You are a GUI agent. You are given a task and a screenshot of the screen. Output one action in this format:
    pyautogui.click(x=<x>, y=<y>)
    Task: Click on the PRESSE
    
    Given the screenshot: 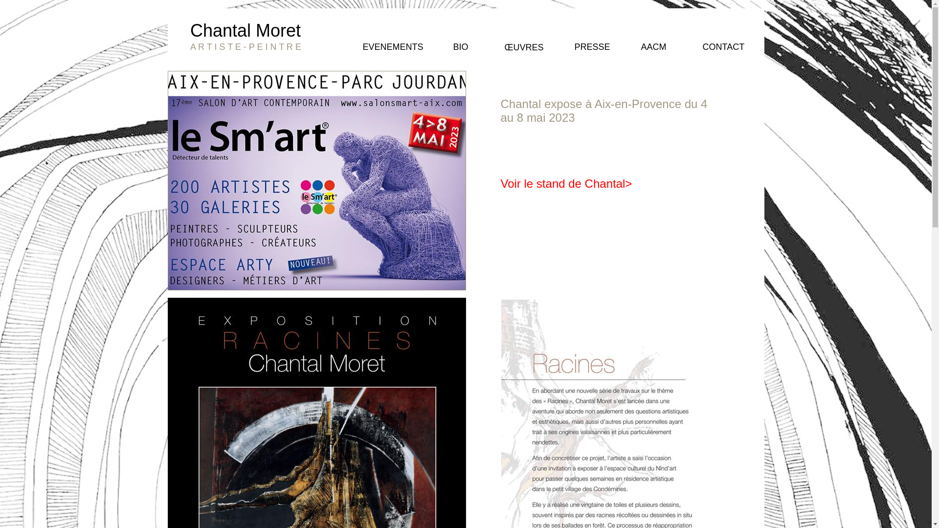 What is the action you would take?
    pyautogui.click(x=592, y=47)
    